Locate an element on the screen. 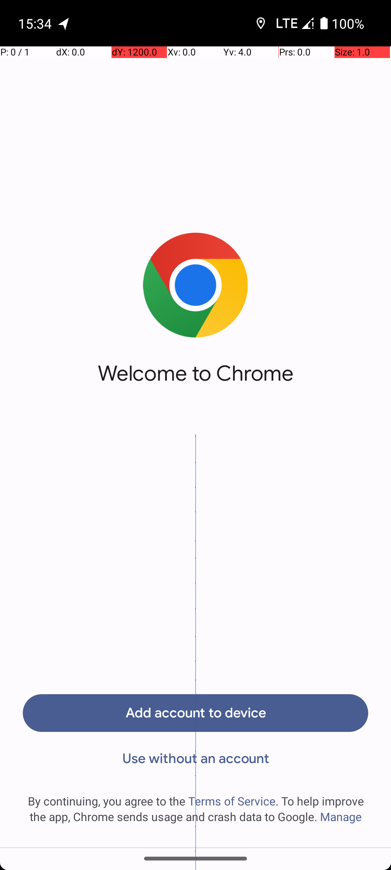 The width and height of the screenshot is (391, 870). OpenTracks notification:  is located at coordinates (64, 23).